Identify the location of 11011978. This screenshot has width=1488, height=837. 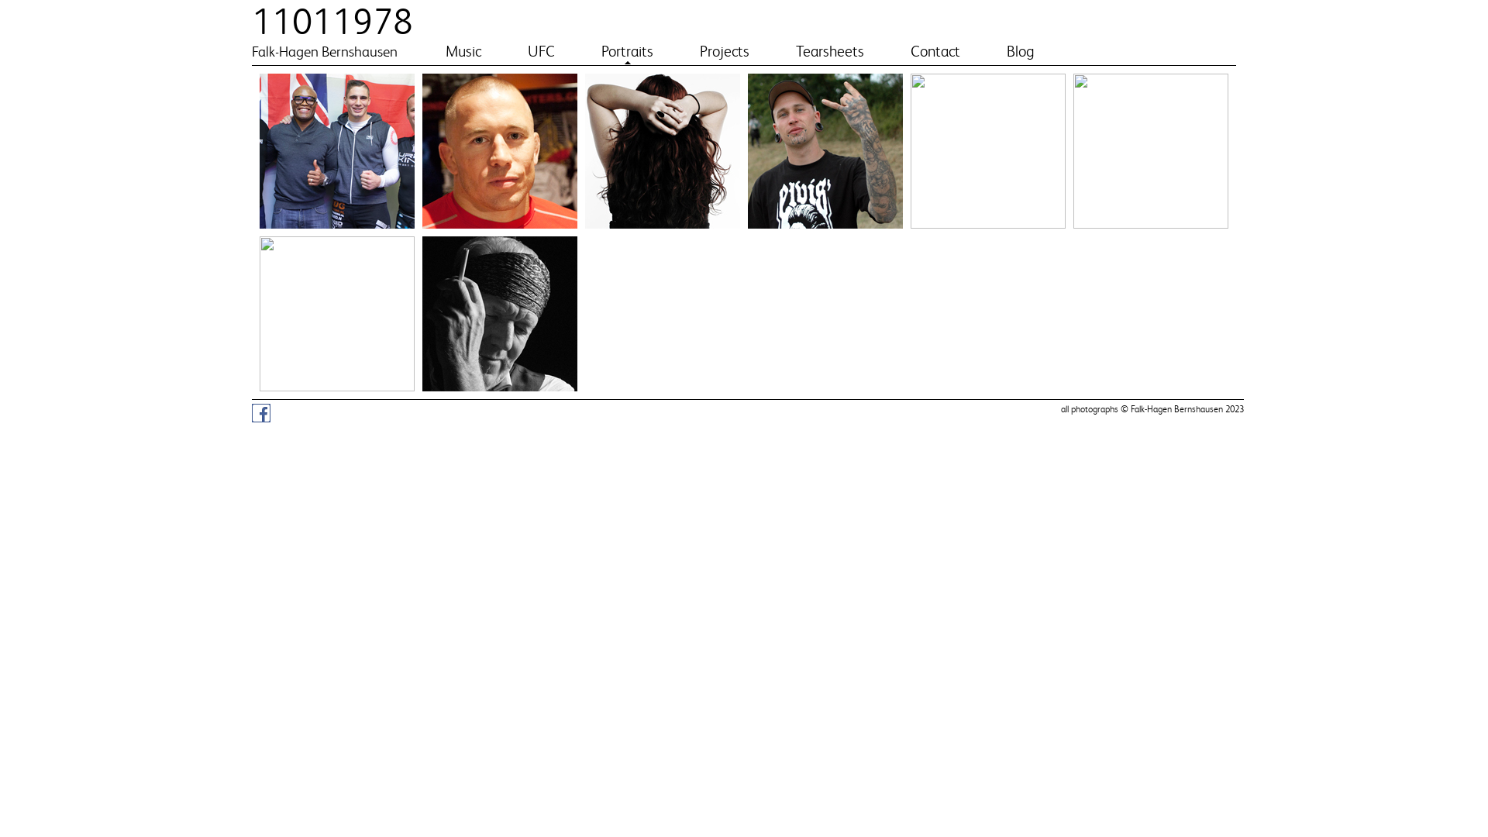
(332, 22).